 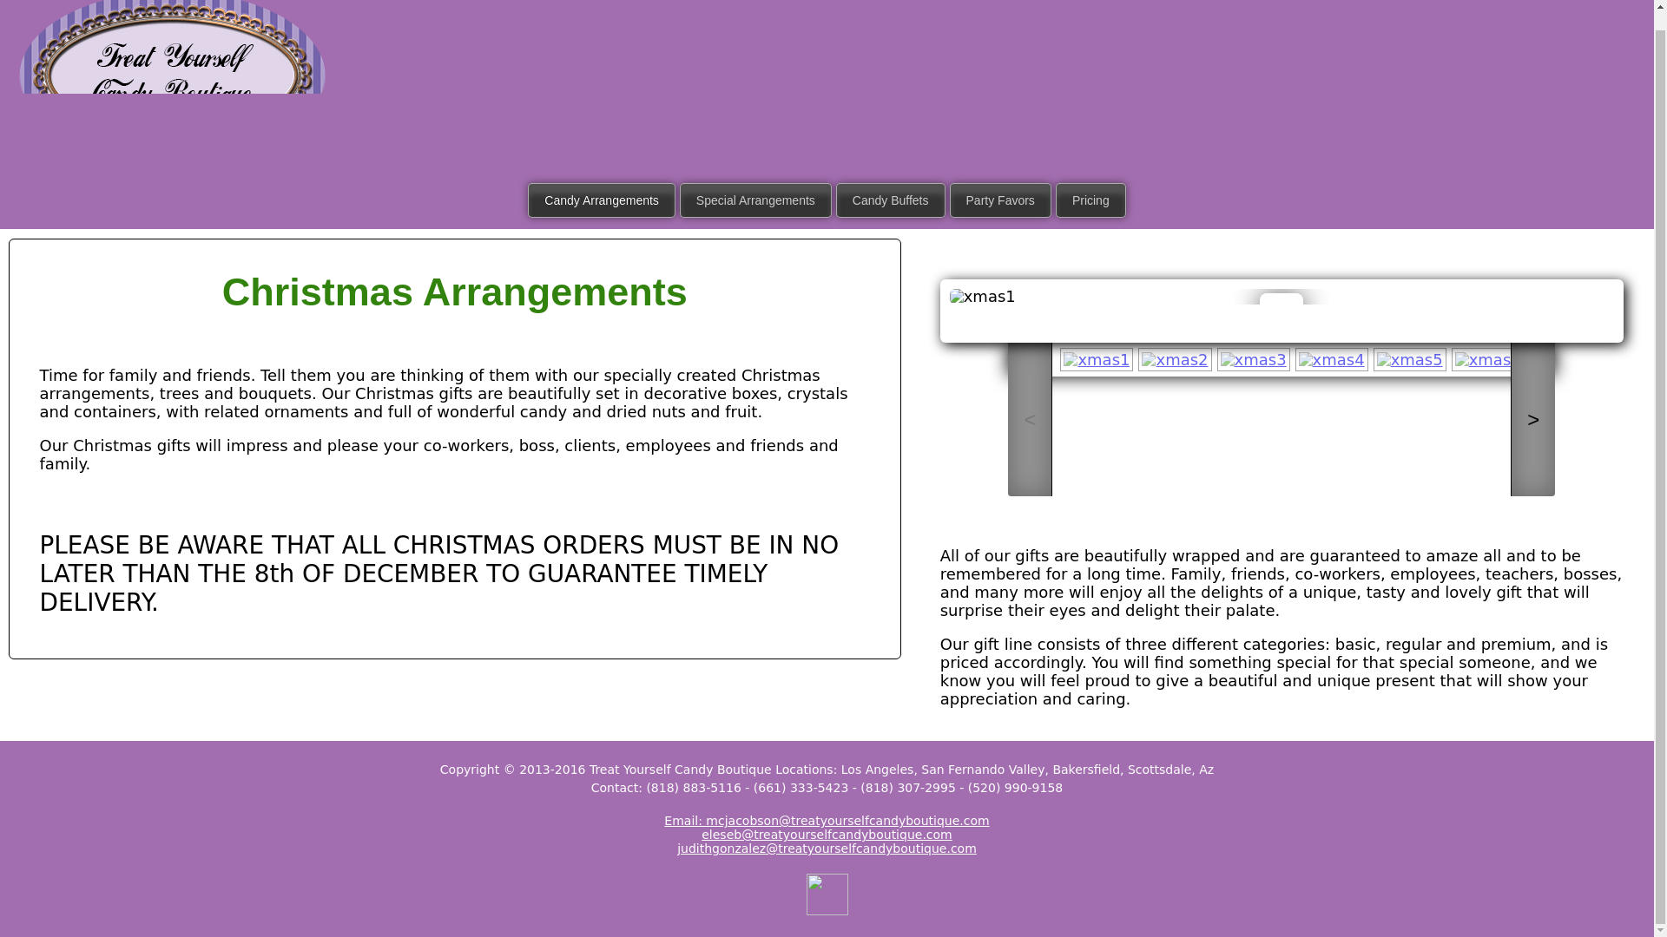 What do you see at coordinates (1410, 359) in the screenshot?
I see `xmas5` at bounding box center [1410, 359].